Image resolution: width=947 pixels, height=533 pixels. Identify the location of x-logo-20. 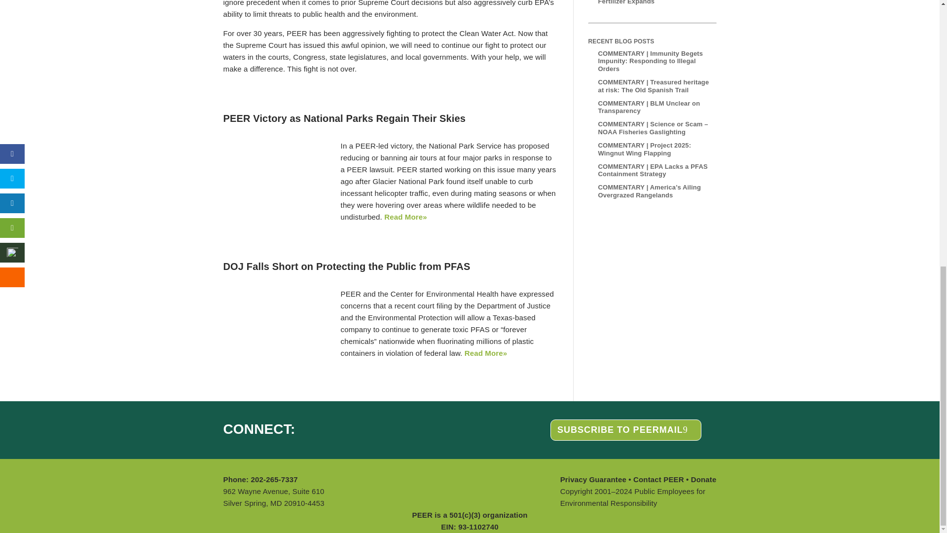
(352, 428).